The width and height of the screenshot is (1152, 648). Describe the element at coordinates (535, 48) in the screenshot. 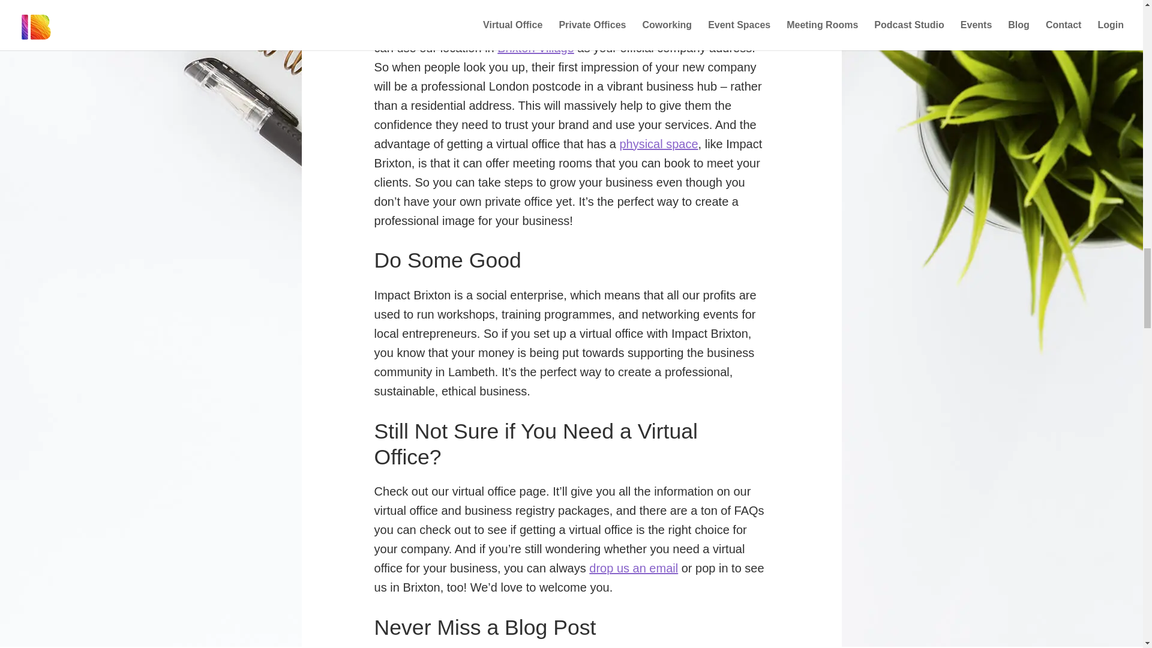

I see `Brixton Village` at that location.